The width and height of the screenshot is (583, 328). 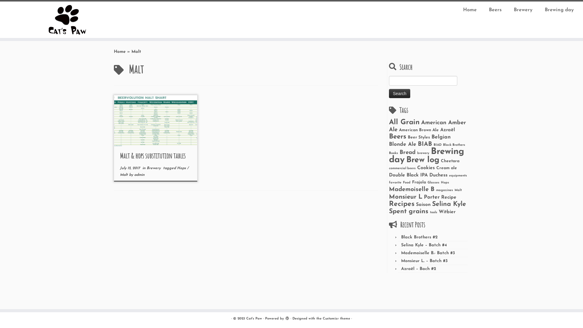 What do you see at coordinates (432, 197) in the screenshot?
I see `Porter` at bounding box center [432, 197].